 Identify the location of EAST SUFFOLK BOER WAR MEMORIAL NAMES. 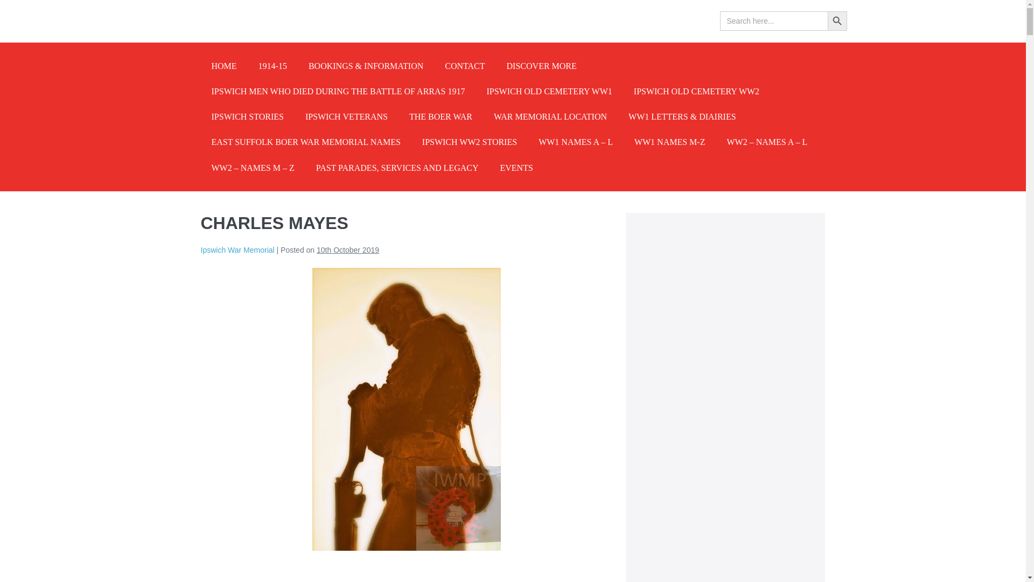
(305, 142).